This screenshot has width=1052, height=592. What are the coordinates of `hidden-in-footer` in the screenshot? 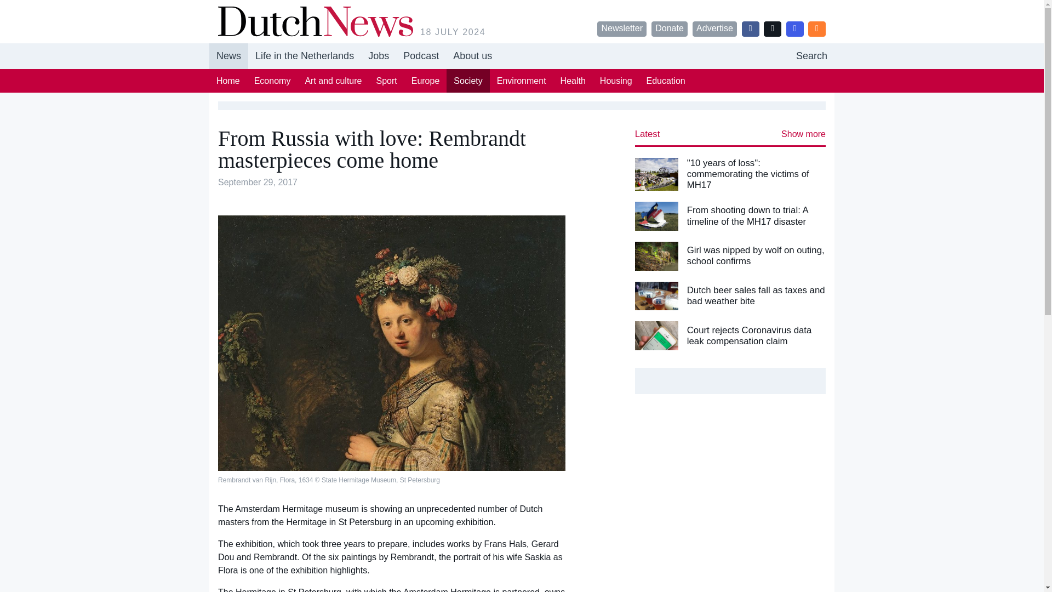 It's located at (811, 56).